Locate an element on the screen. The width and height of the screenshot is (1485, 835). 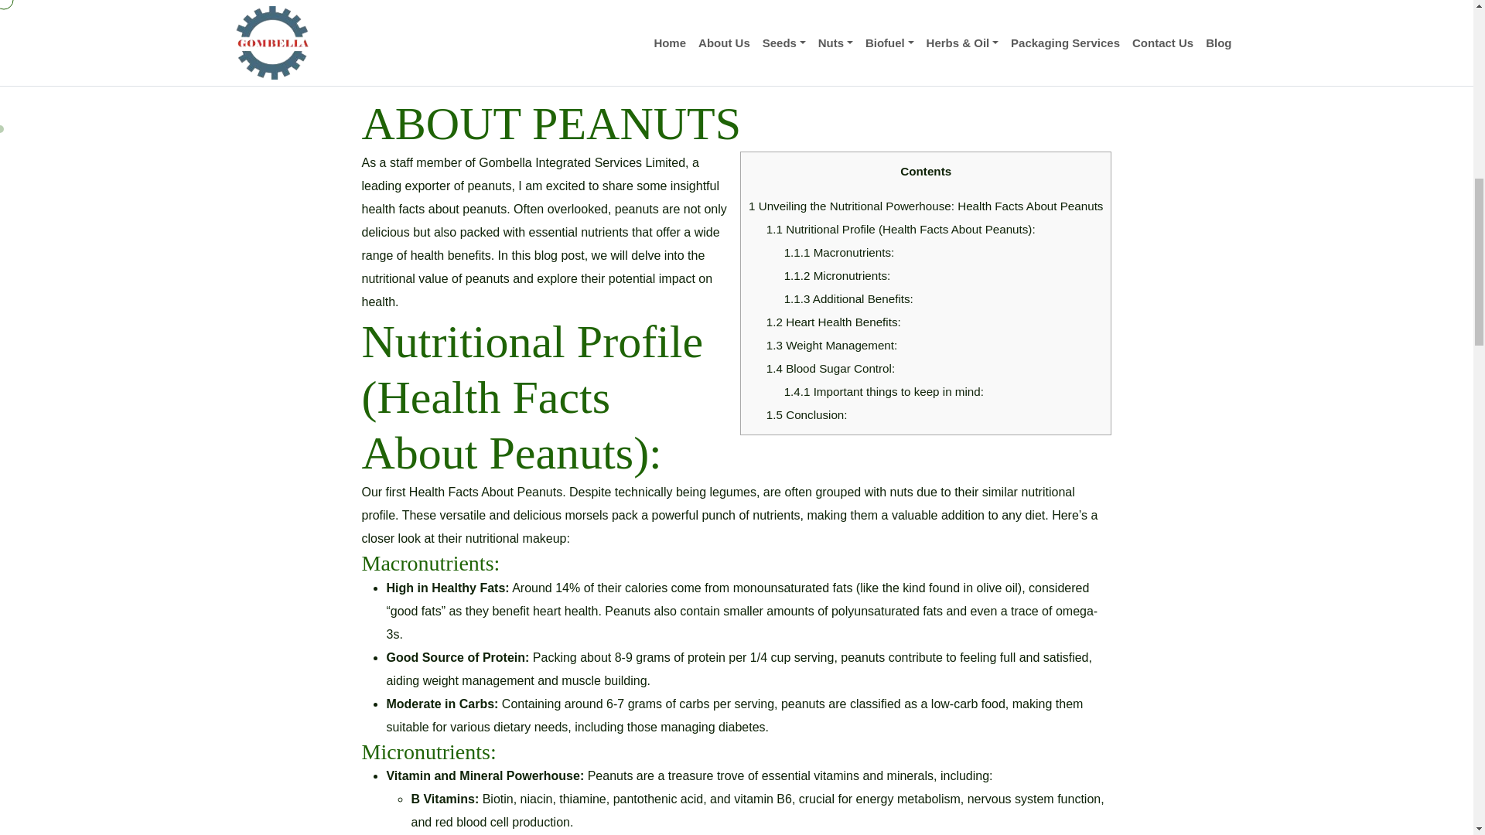
1.1.1 Macronutrients: is located at coordinates (839, 252).